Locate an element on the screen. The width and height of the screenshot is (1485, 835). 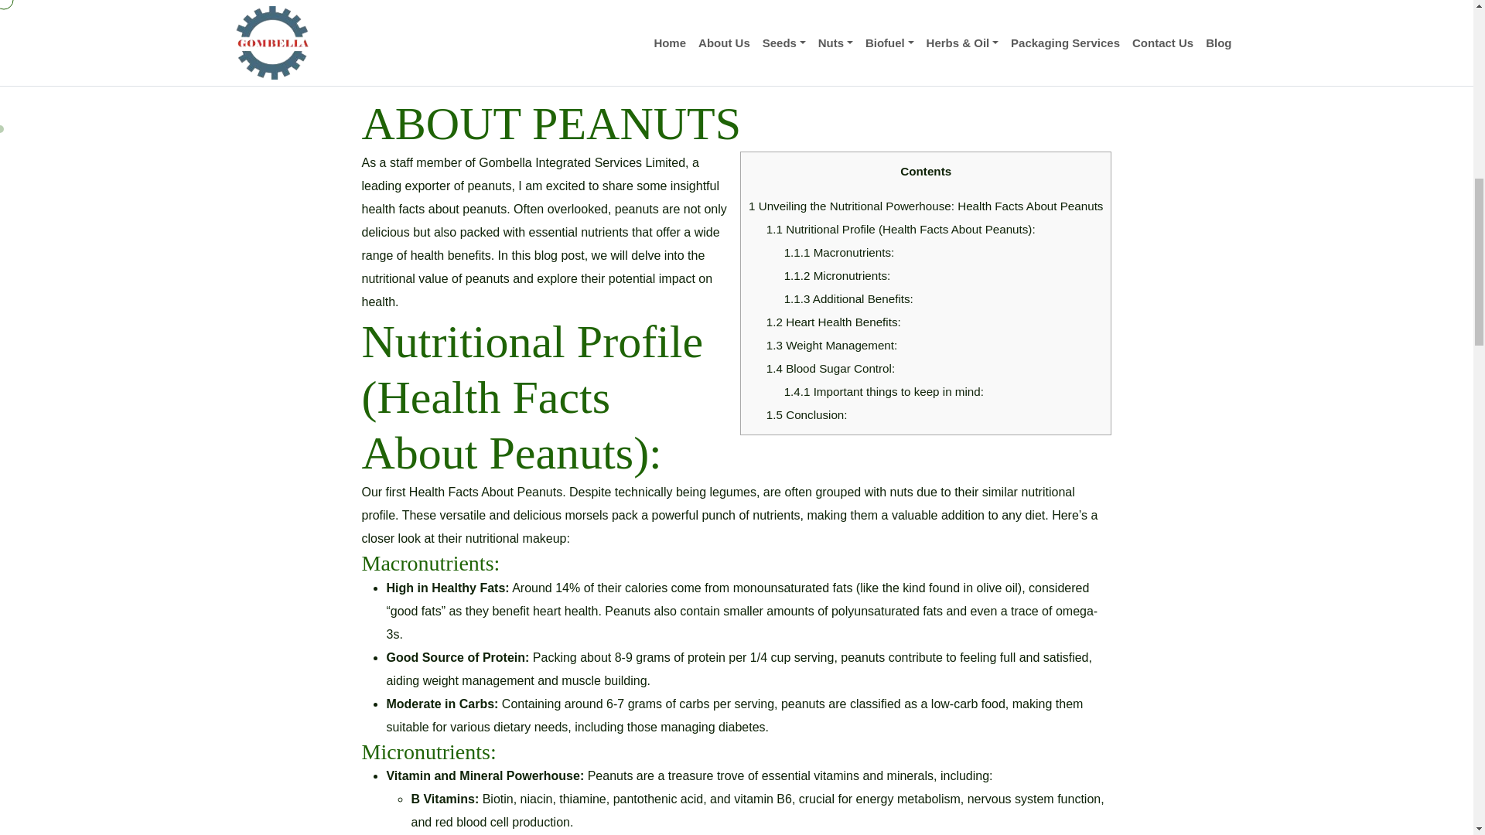
1.1.1 Macronutrients: is located at coordinates (839, 252).